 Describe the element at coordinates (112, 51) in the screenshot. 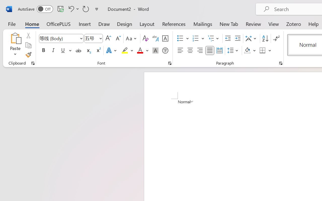

I see `Text Effects and Typography` at that location.